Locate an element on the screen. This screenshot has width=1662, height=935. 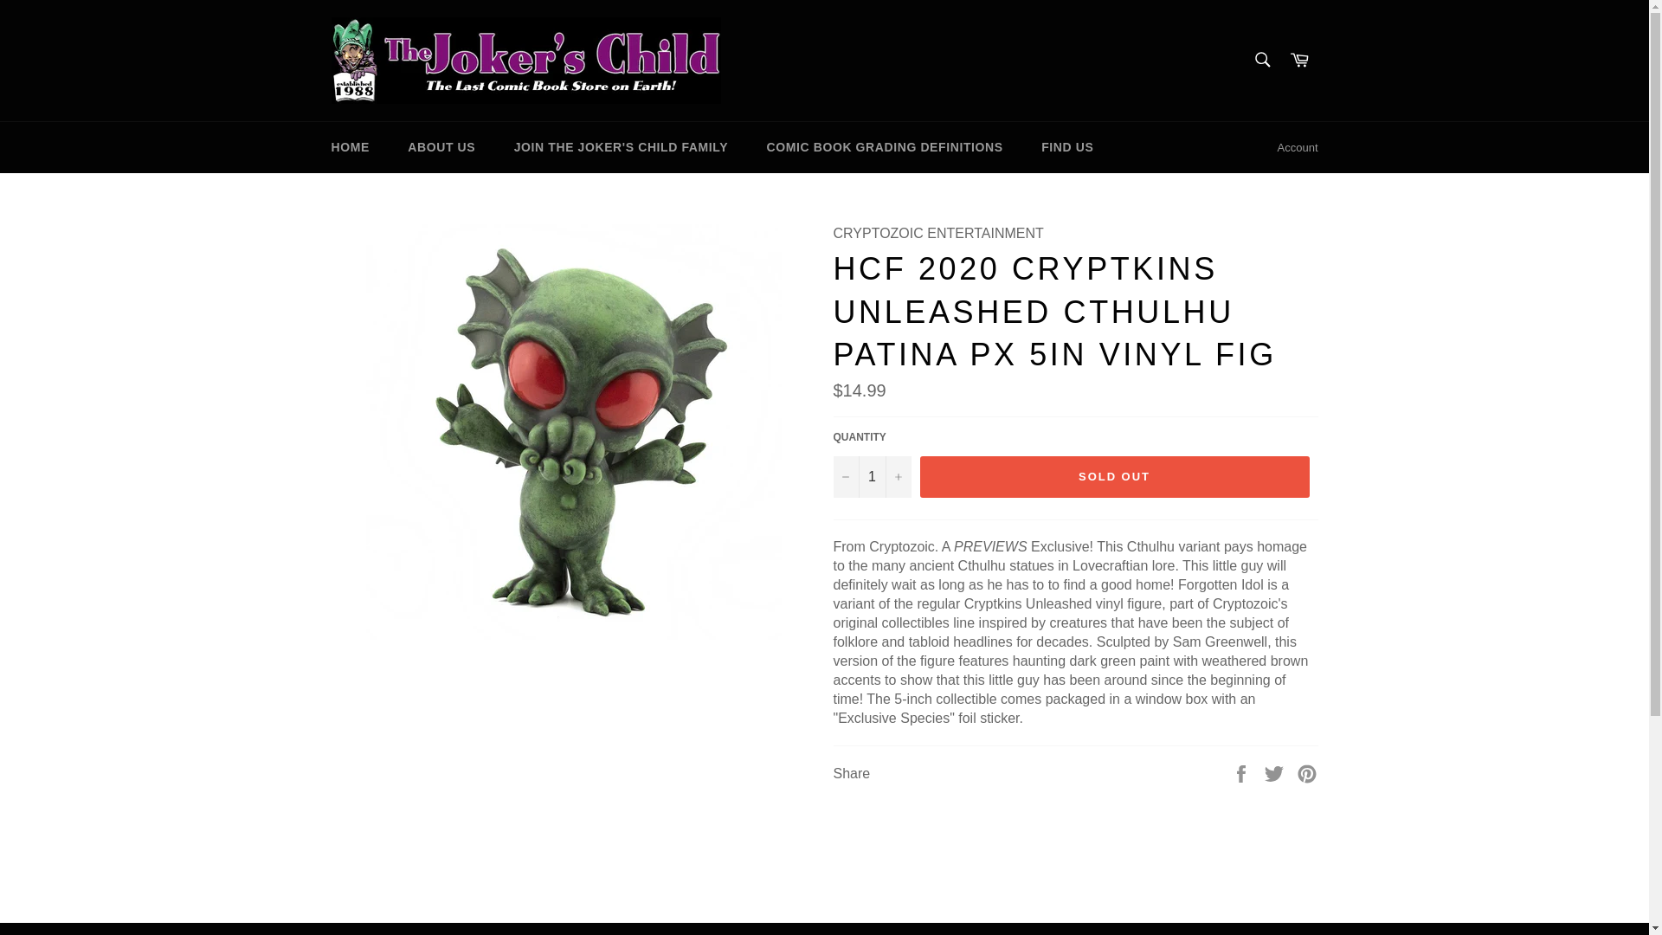
FIND US is located at coordinates (1066, 147).